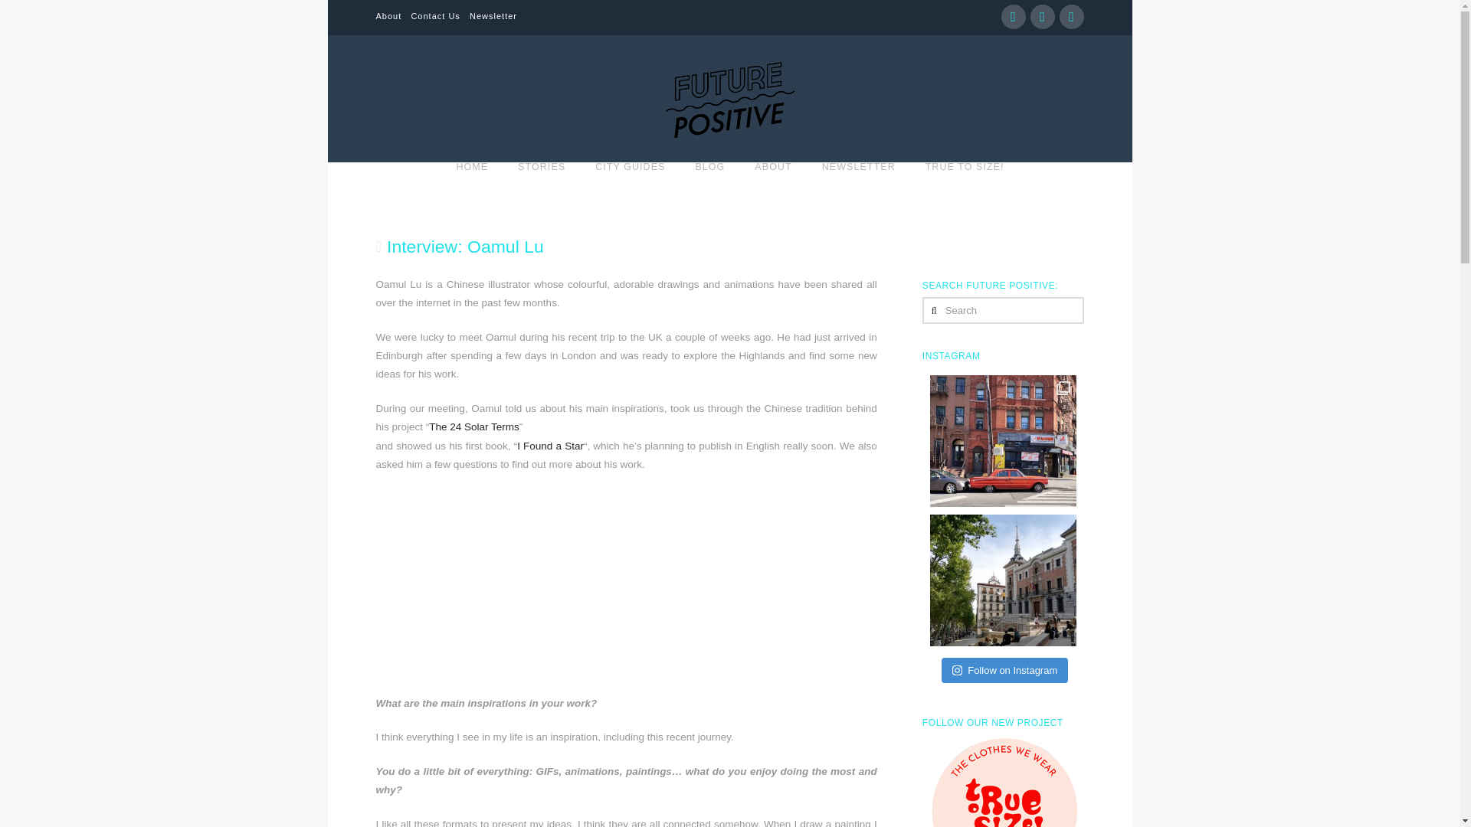 This screenshot has height=827, width=1471. I want to click on ABOUT, so click(772, 187).